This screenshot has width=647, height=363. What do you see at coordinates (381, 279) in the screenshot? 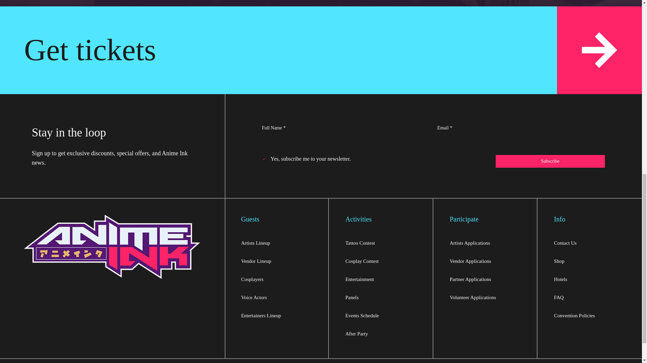
I see `Entertainment` at bounding box center [381, 279].